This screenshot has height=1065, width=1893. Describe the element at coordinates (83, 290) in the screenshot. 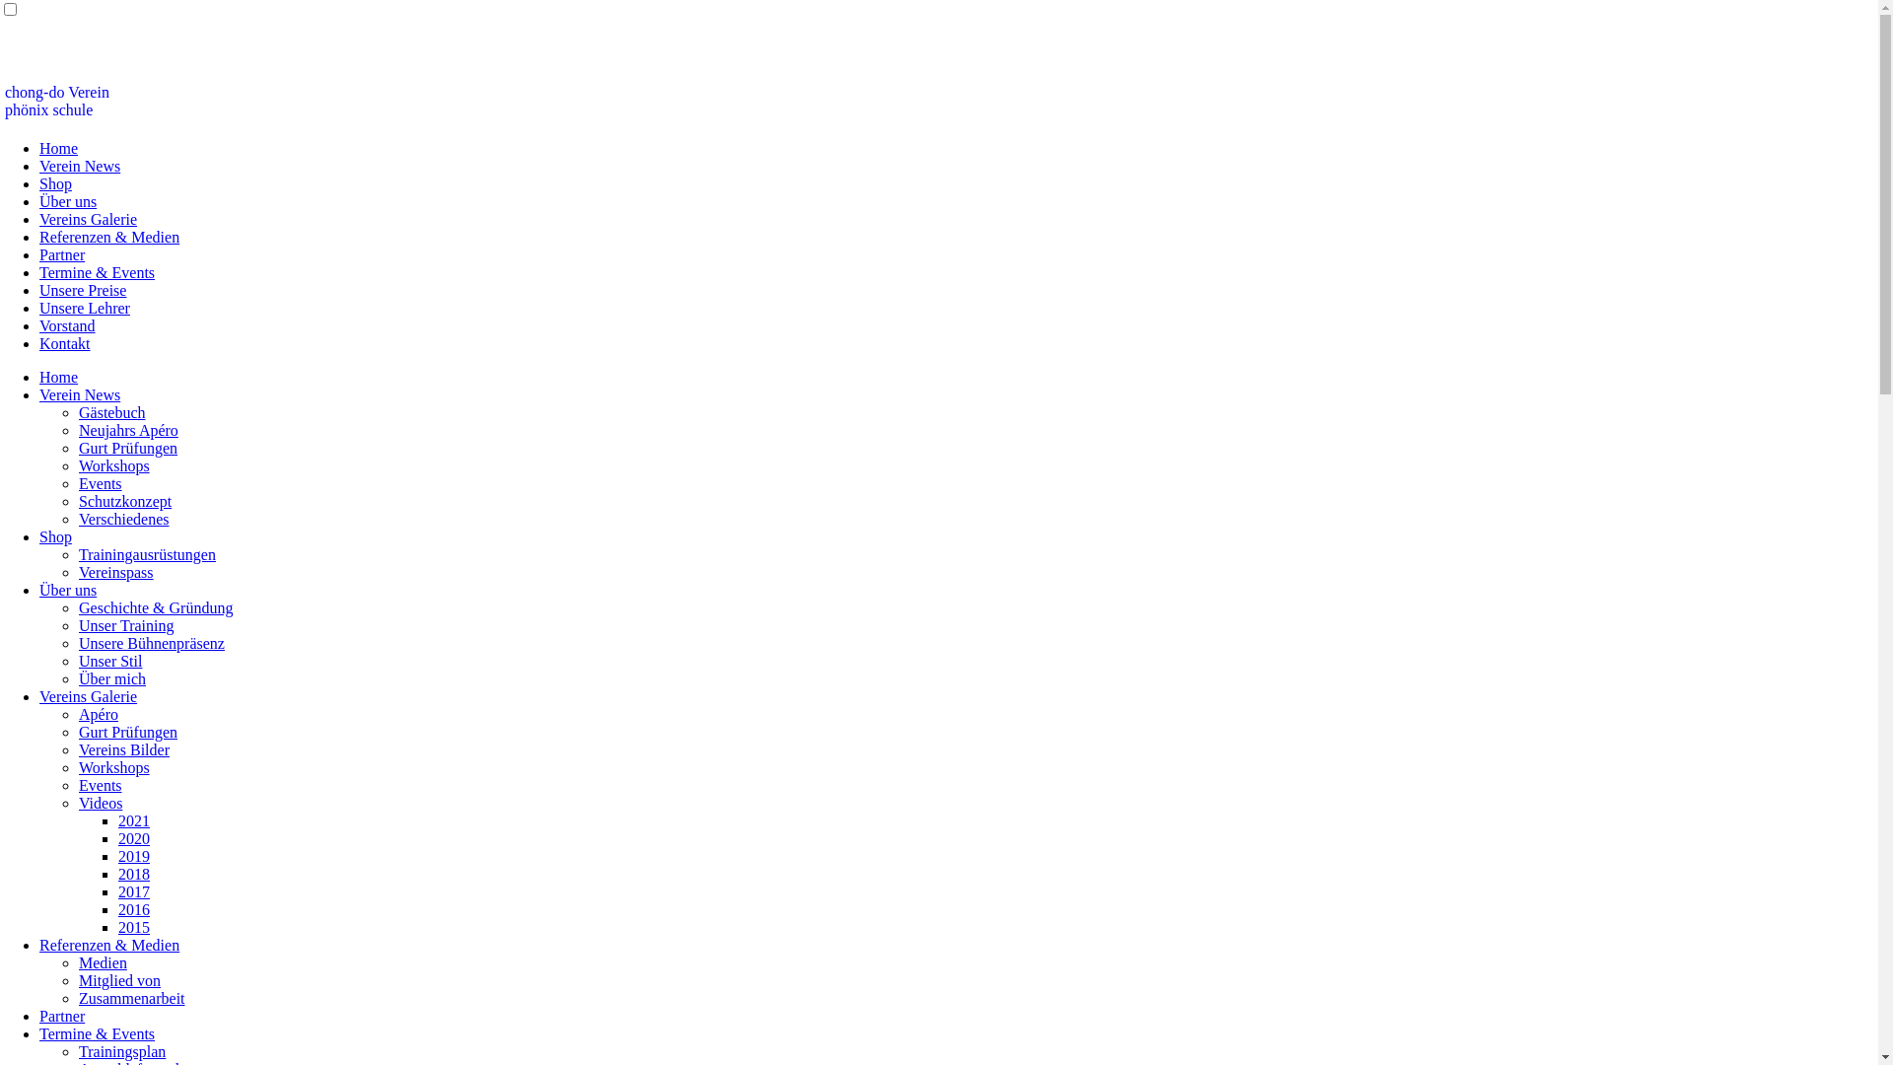

I see `Unsere Preise` at that location.